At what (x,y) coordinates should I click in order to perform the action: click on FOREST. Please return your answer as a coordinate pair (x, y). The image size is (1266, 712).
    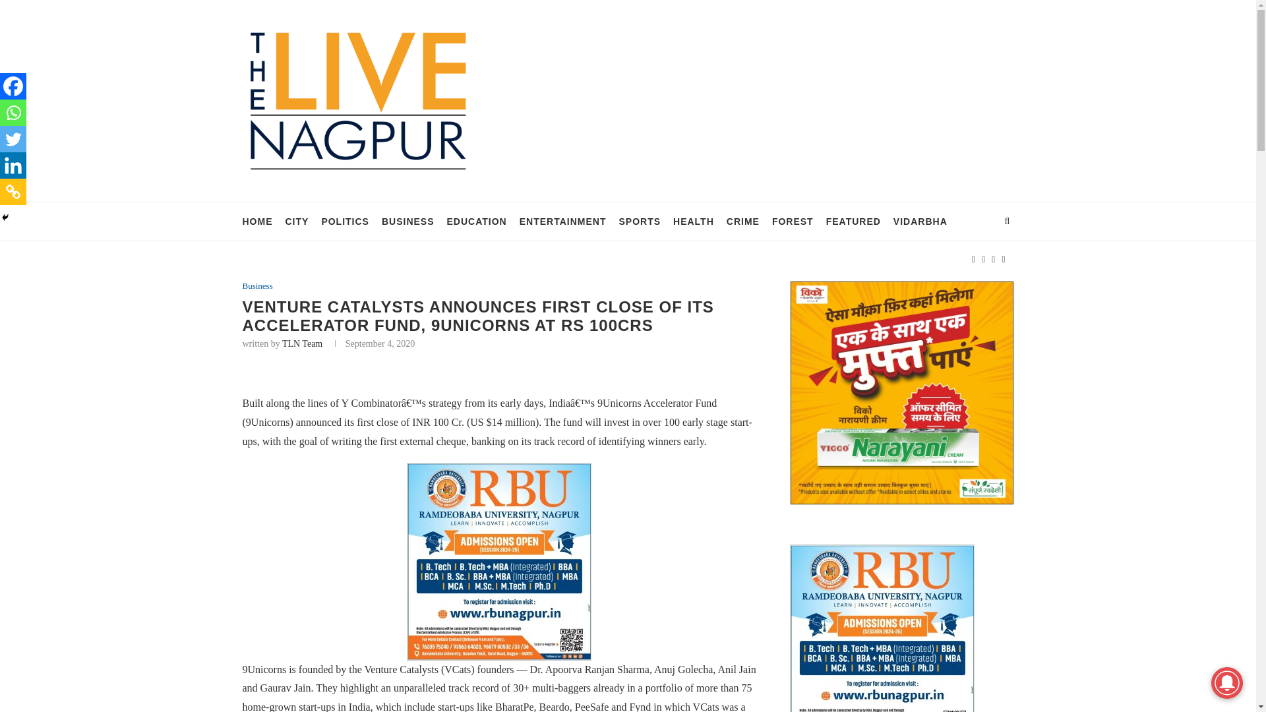
    Looking at the image, I should click on (793, 222).